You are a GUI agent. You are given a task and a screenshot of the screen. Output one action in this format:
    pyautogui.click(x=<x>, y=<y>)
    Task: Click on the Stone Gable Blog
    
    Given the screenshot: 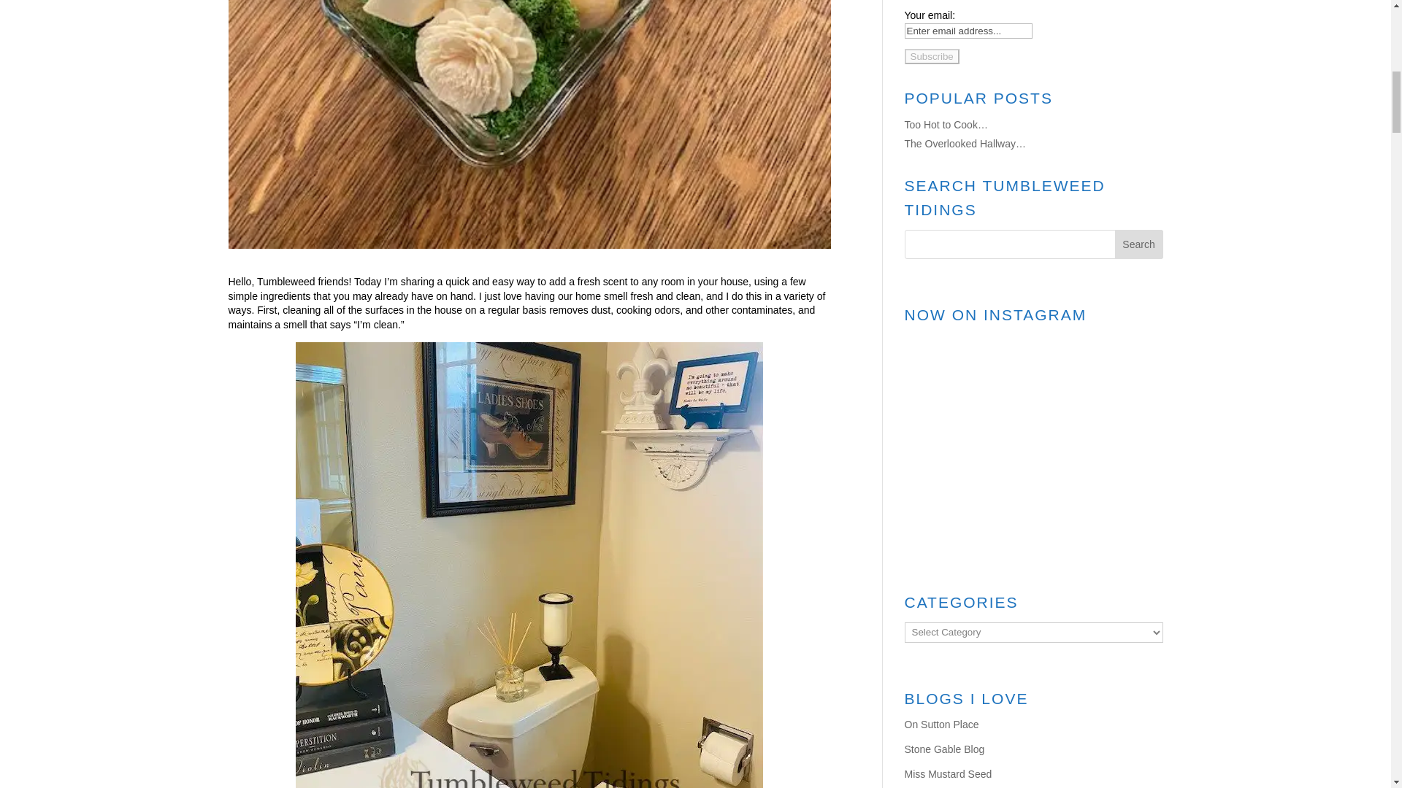 What is the action you would take?
    pyautogui.click(x=943, y=749)
    